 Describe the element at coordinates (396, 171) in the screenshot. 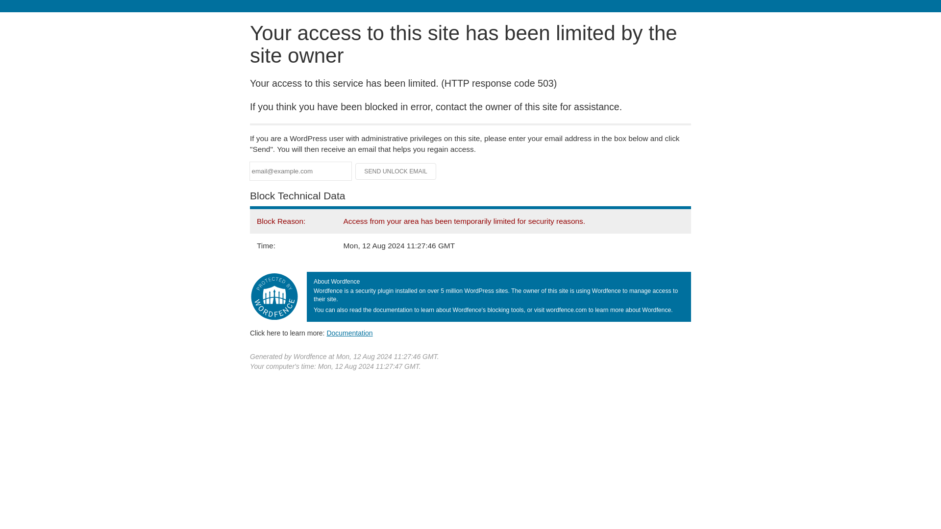

I see `Send Unlock Email` at that location.